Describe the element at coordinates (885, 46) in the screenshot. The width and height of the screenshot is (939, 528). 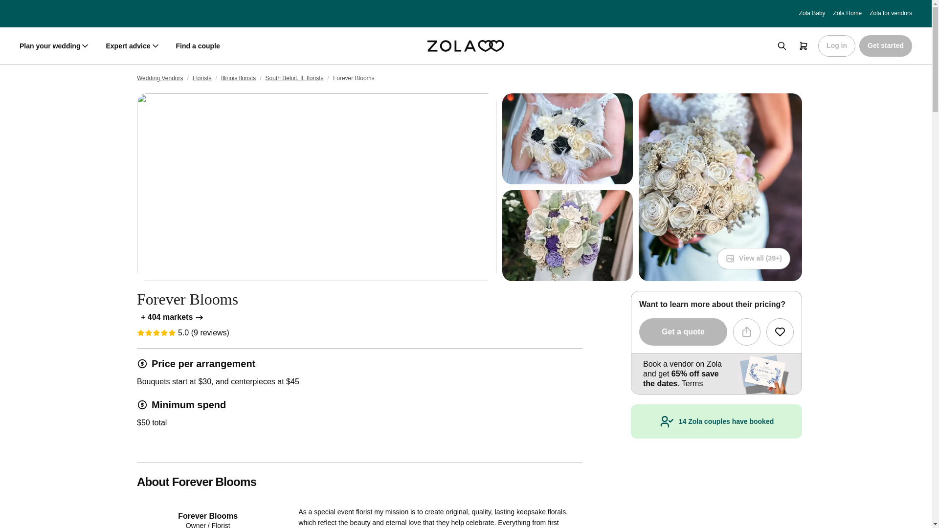
I see `Get started` at that location.